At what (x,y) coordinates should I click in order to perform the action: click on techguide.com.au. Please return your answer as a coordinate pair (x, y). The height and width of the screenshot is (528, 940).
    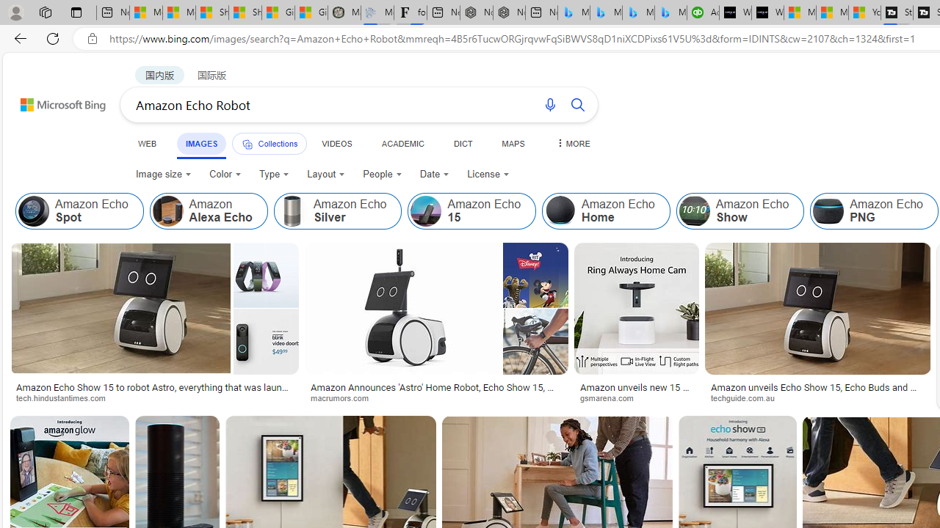
    Looking at the image, I should click on (817, 397).